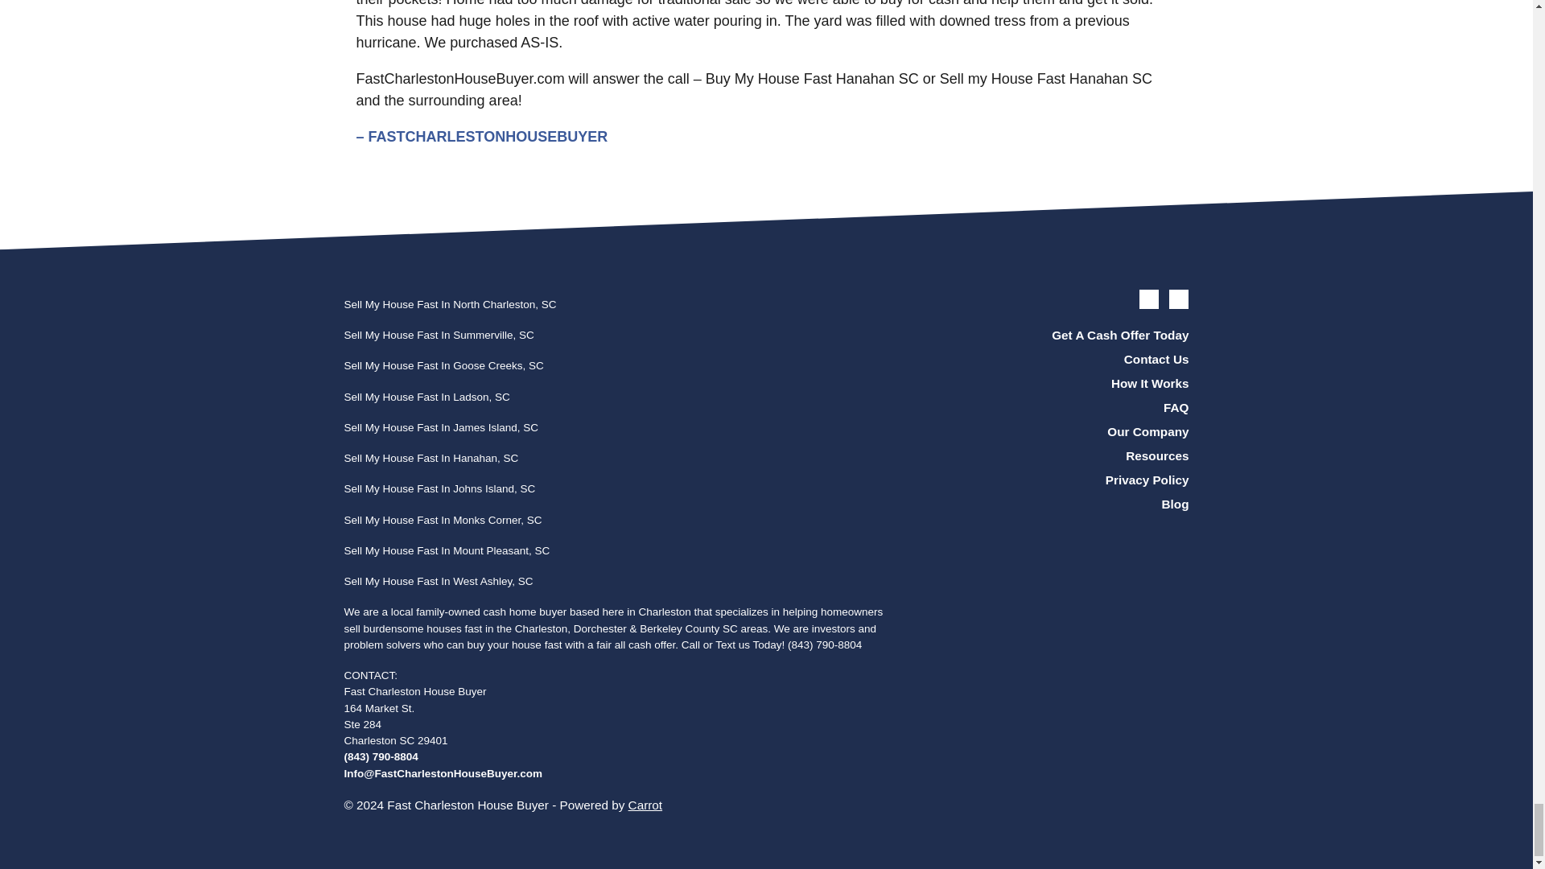 The image size is (1545, 869). What do you see at coordinates (439, 335) in the screenshot?
I see `Sell My House Fast In Summerville, SC` at bounding box center [439, 335].